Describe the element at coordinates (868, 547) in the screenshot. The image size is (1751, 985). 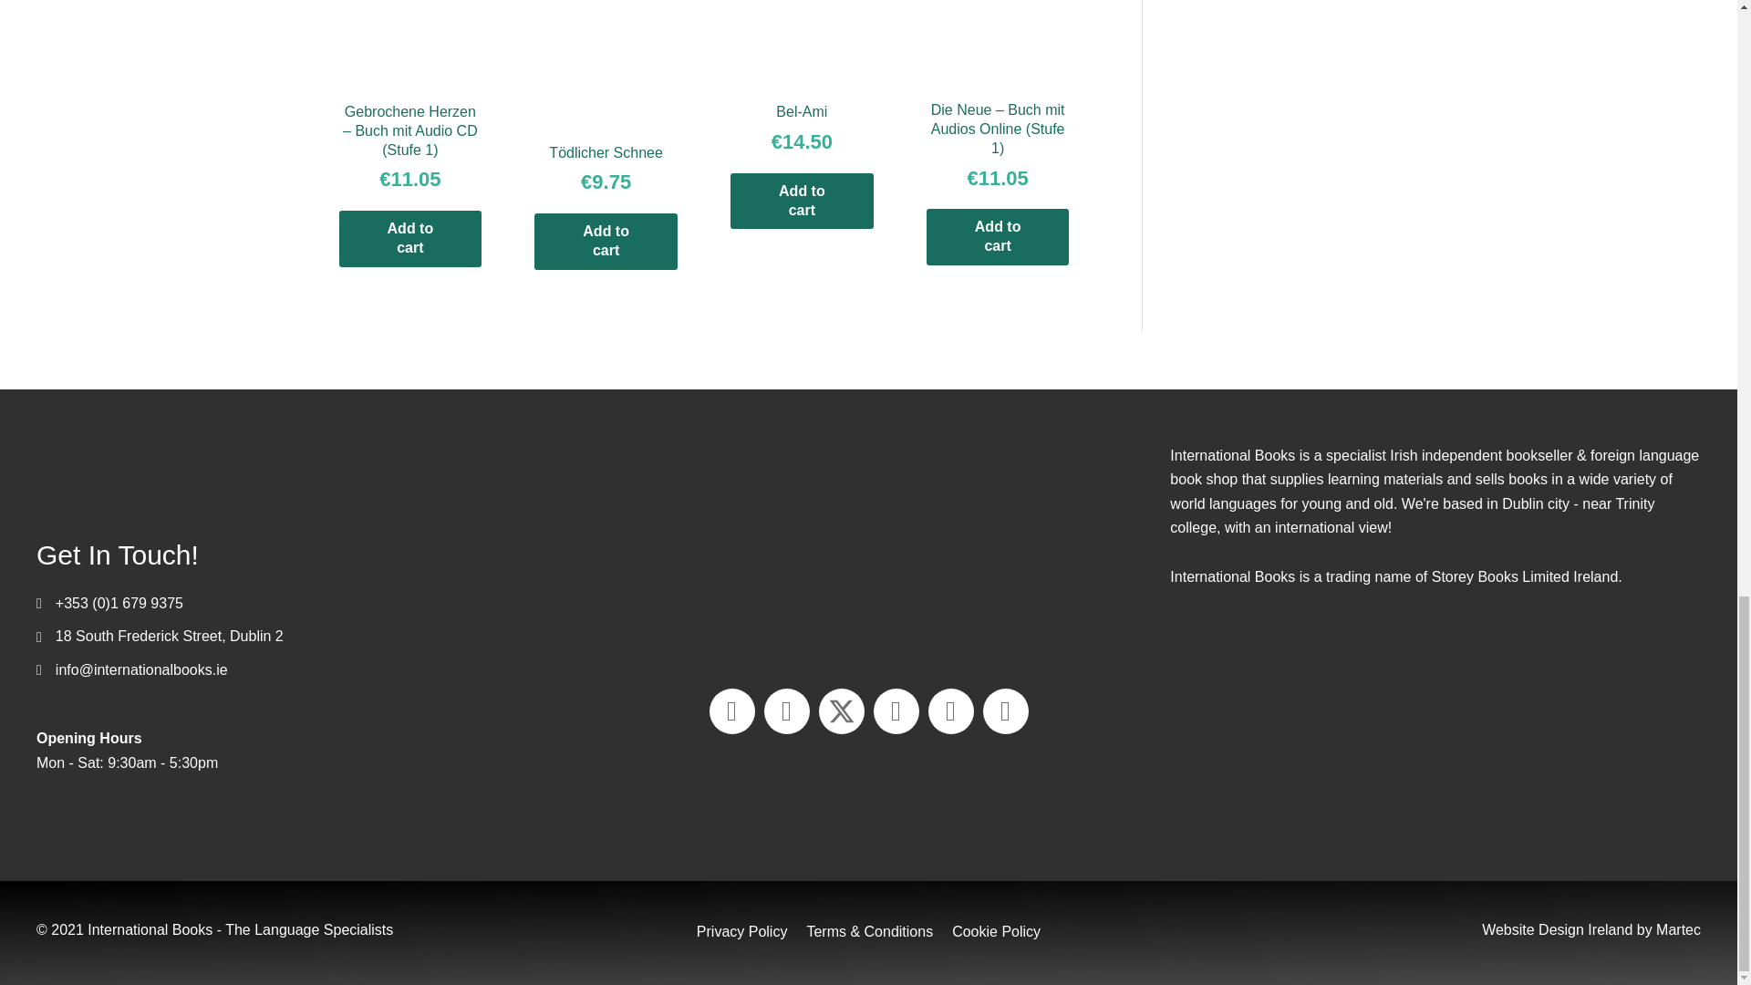
I see `logo-stripe-secure-payments-1` at that location.